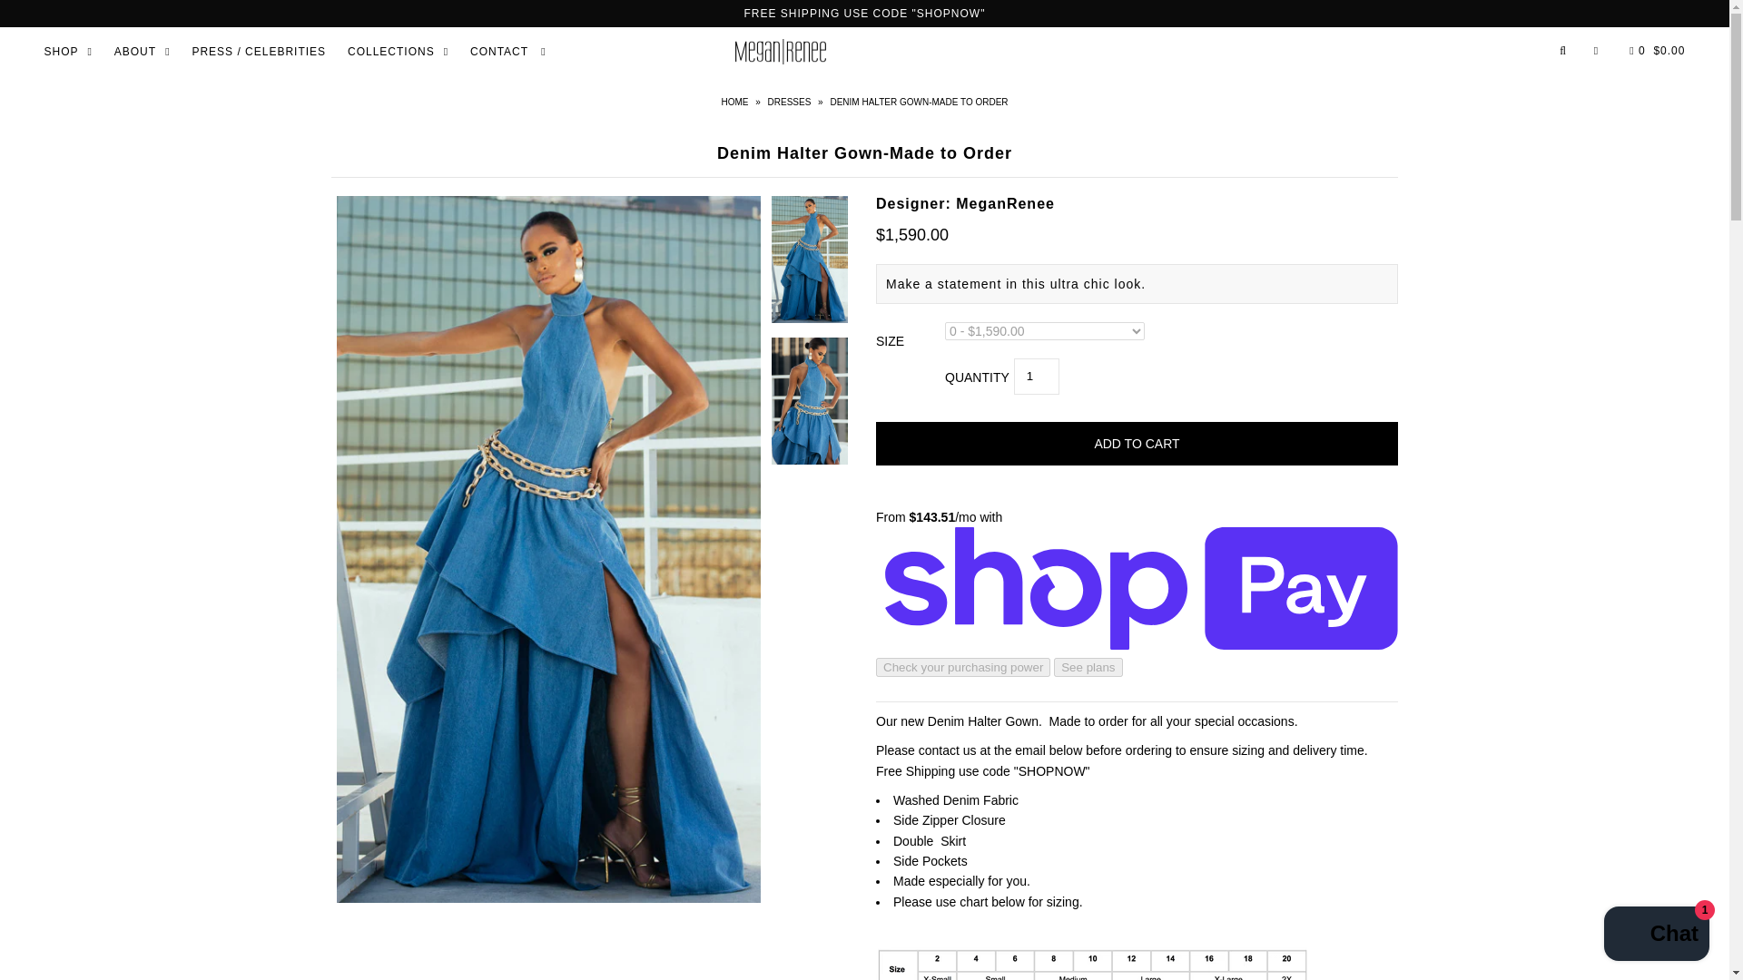 The image size is (1743, 980). Describe the element at coordinates (508, 51) in the screenshot. I see `CONTACT` at that location.